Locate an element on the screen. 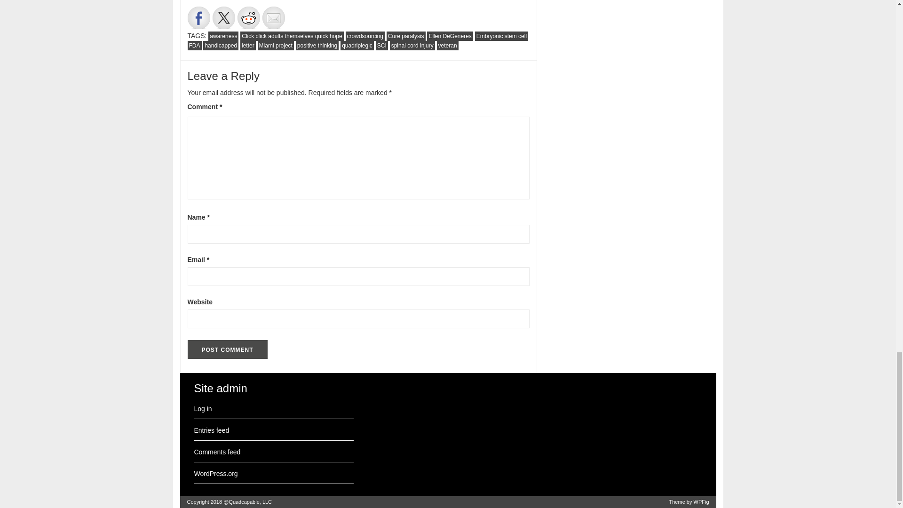 Image resolution: width=903 pixels, height=508 pixels. Click click adults themselves quick hope is located at coordinates (292, 36).